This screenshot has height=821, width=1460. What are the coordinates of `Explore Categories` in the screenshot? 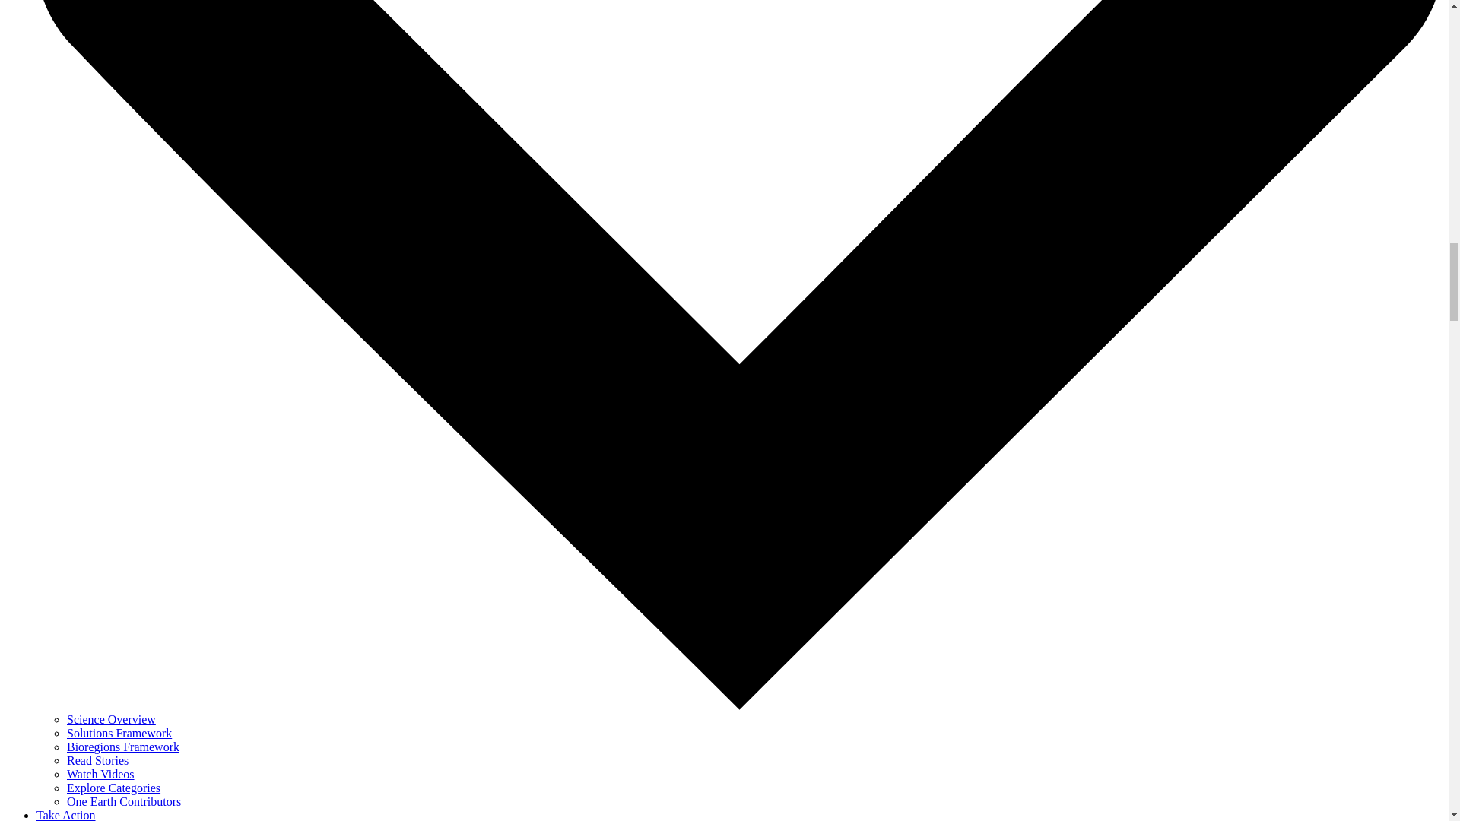 It's located at (114, 788).